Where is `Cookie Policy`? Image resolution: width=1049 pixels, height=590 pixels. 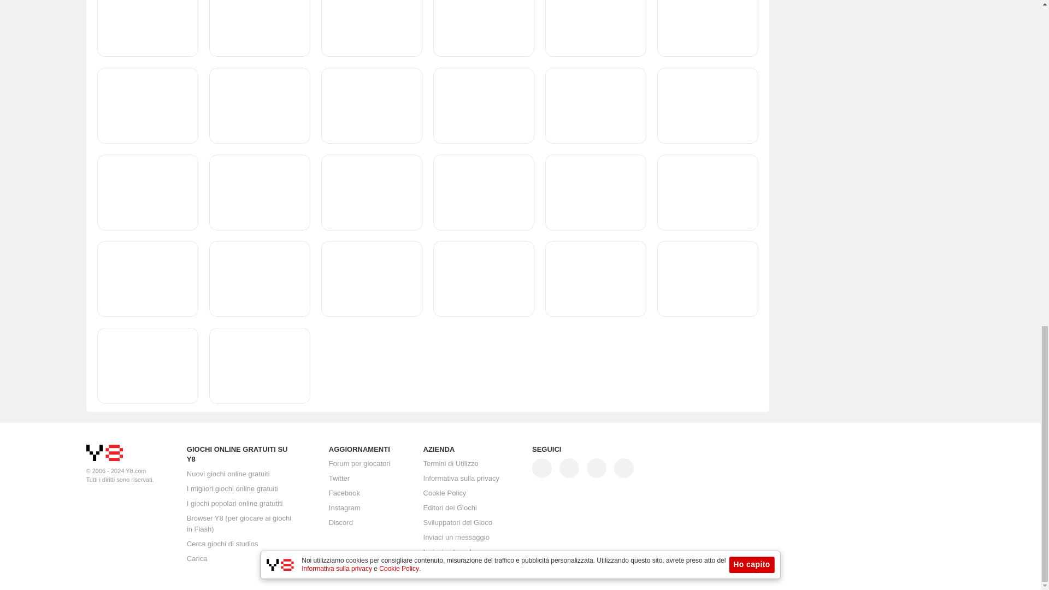
Cookie Policy is located at coordinates (445, 493).